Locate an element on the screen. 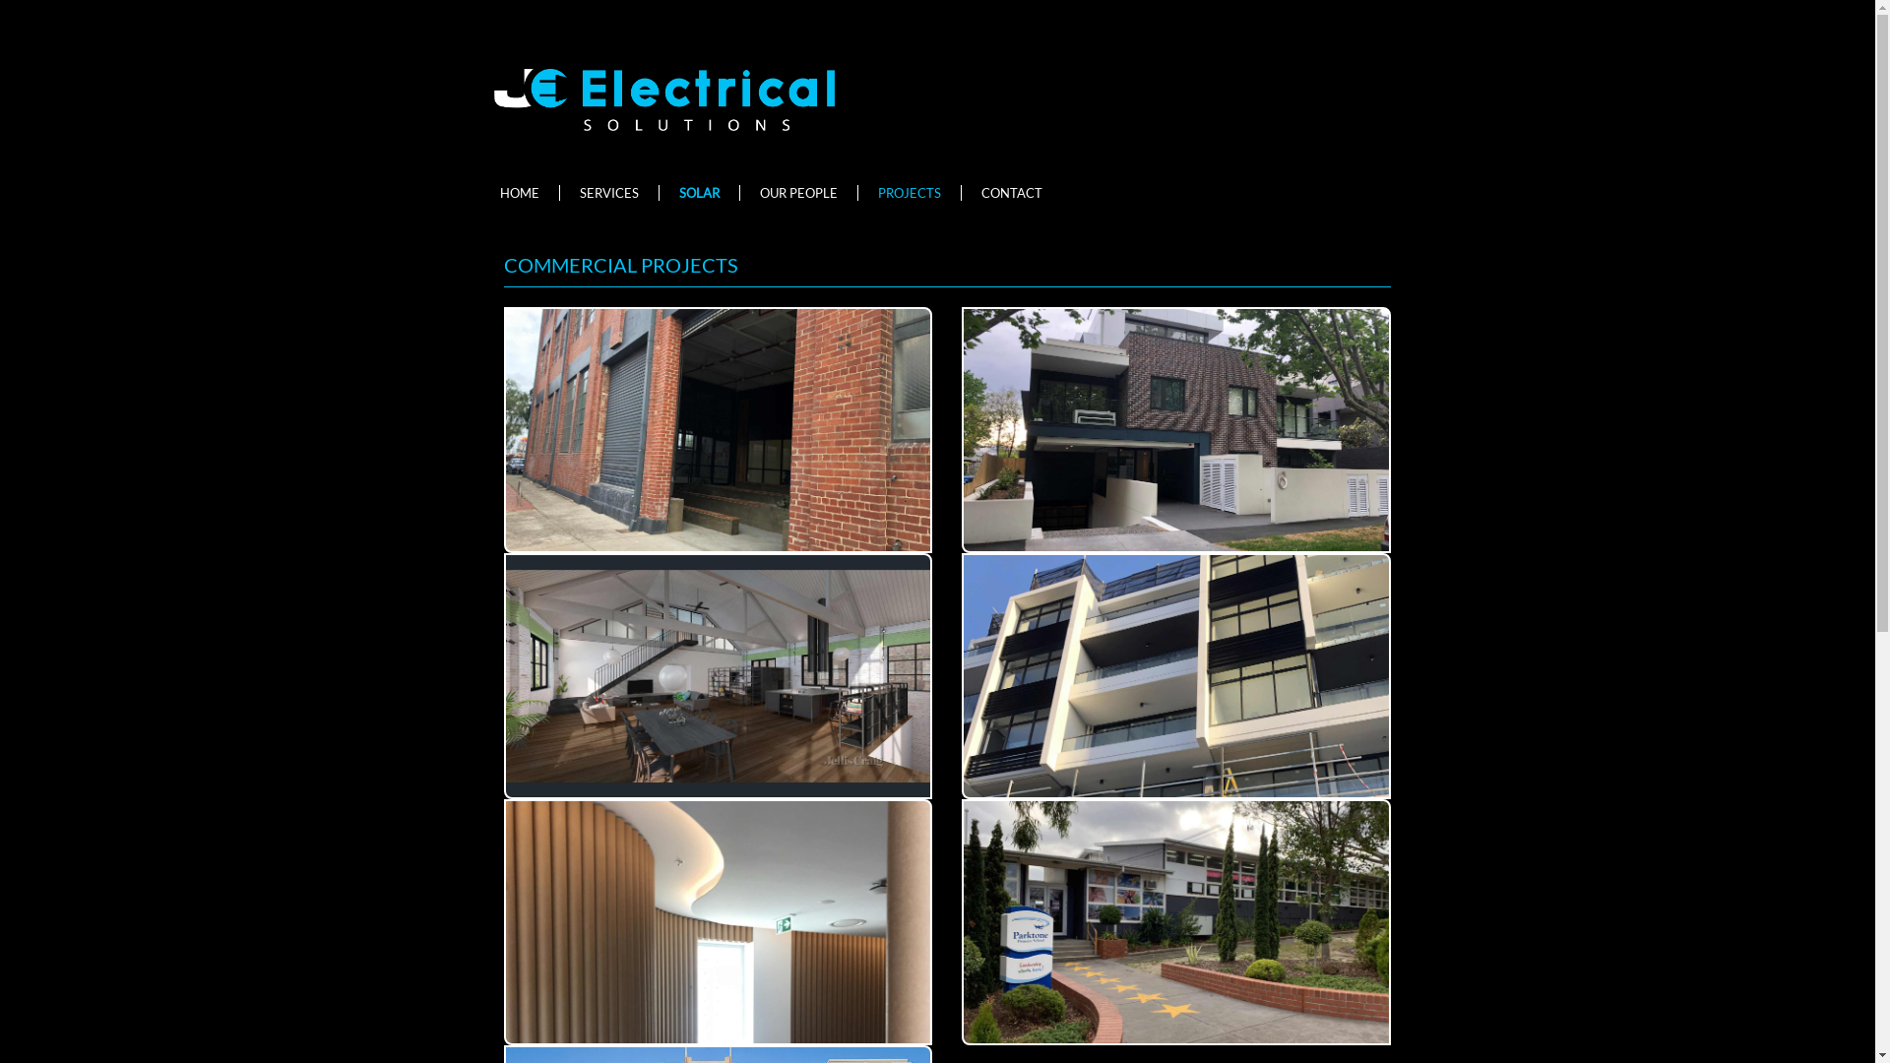 This screenshot has height=1063, width=1890. HOME is located at coordinates (526, 193).